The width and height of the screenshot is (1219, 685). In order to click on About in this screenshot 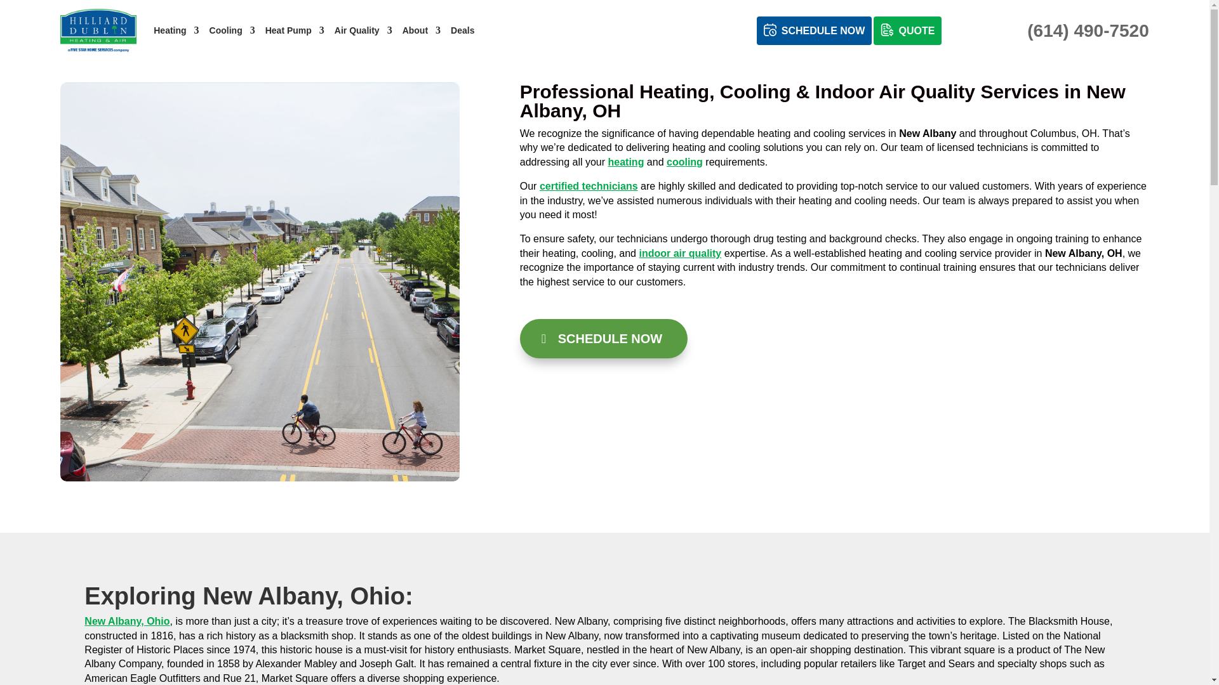, I will do `click(421, 30)`.